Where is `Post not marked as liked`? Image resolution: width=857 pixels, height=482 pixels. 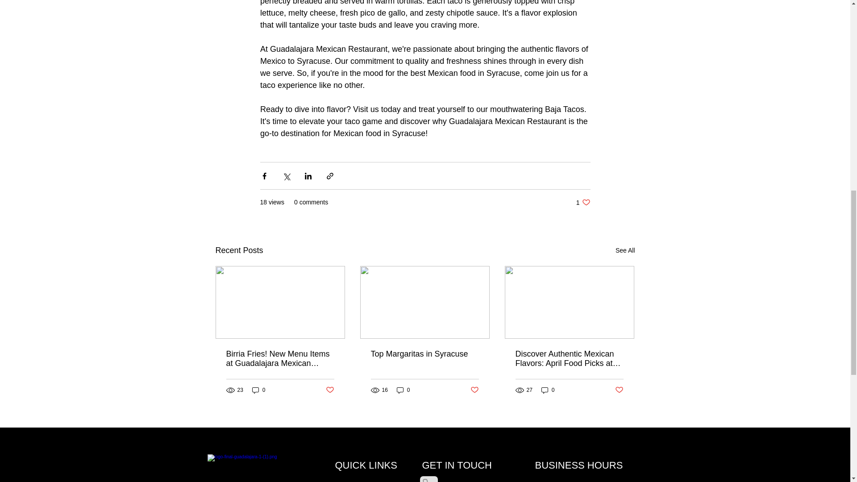 Post not marked as liked is located at coordinates (583, 202).